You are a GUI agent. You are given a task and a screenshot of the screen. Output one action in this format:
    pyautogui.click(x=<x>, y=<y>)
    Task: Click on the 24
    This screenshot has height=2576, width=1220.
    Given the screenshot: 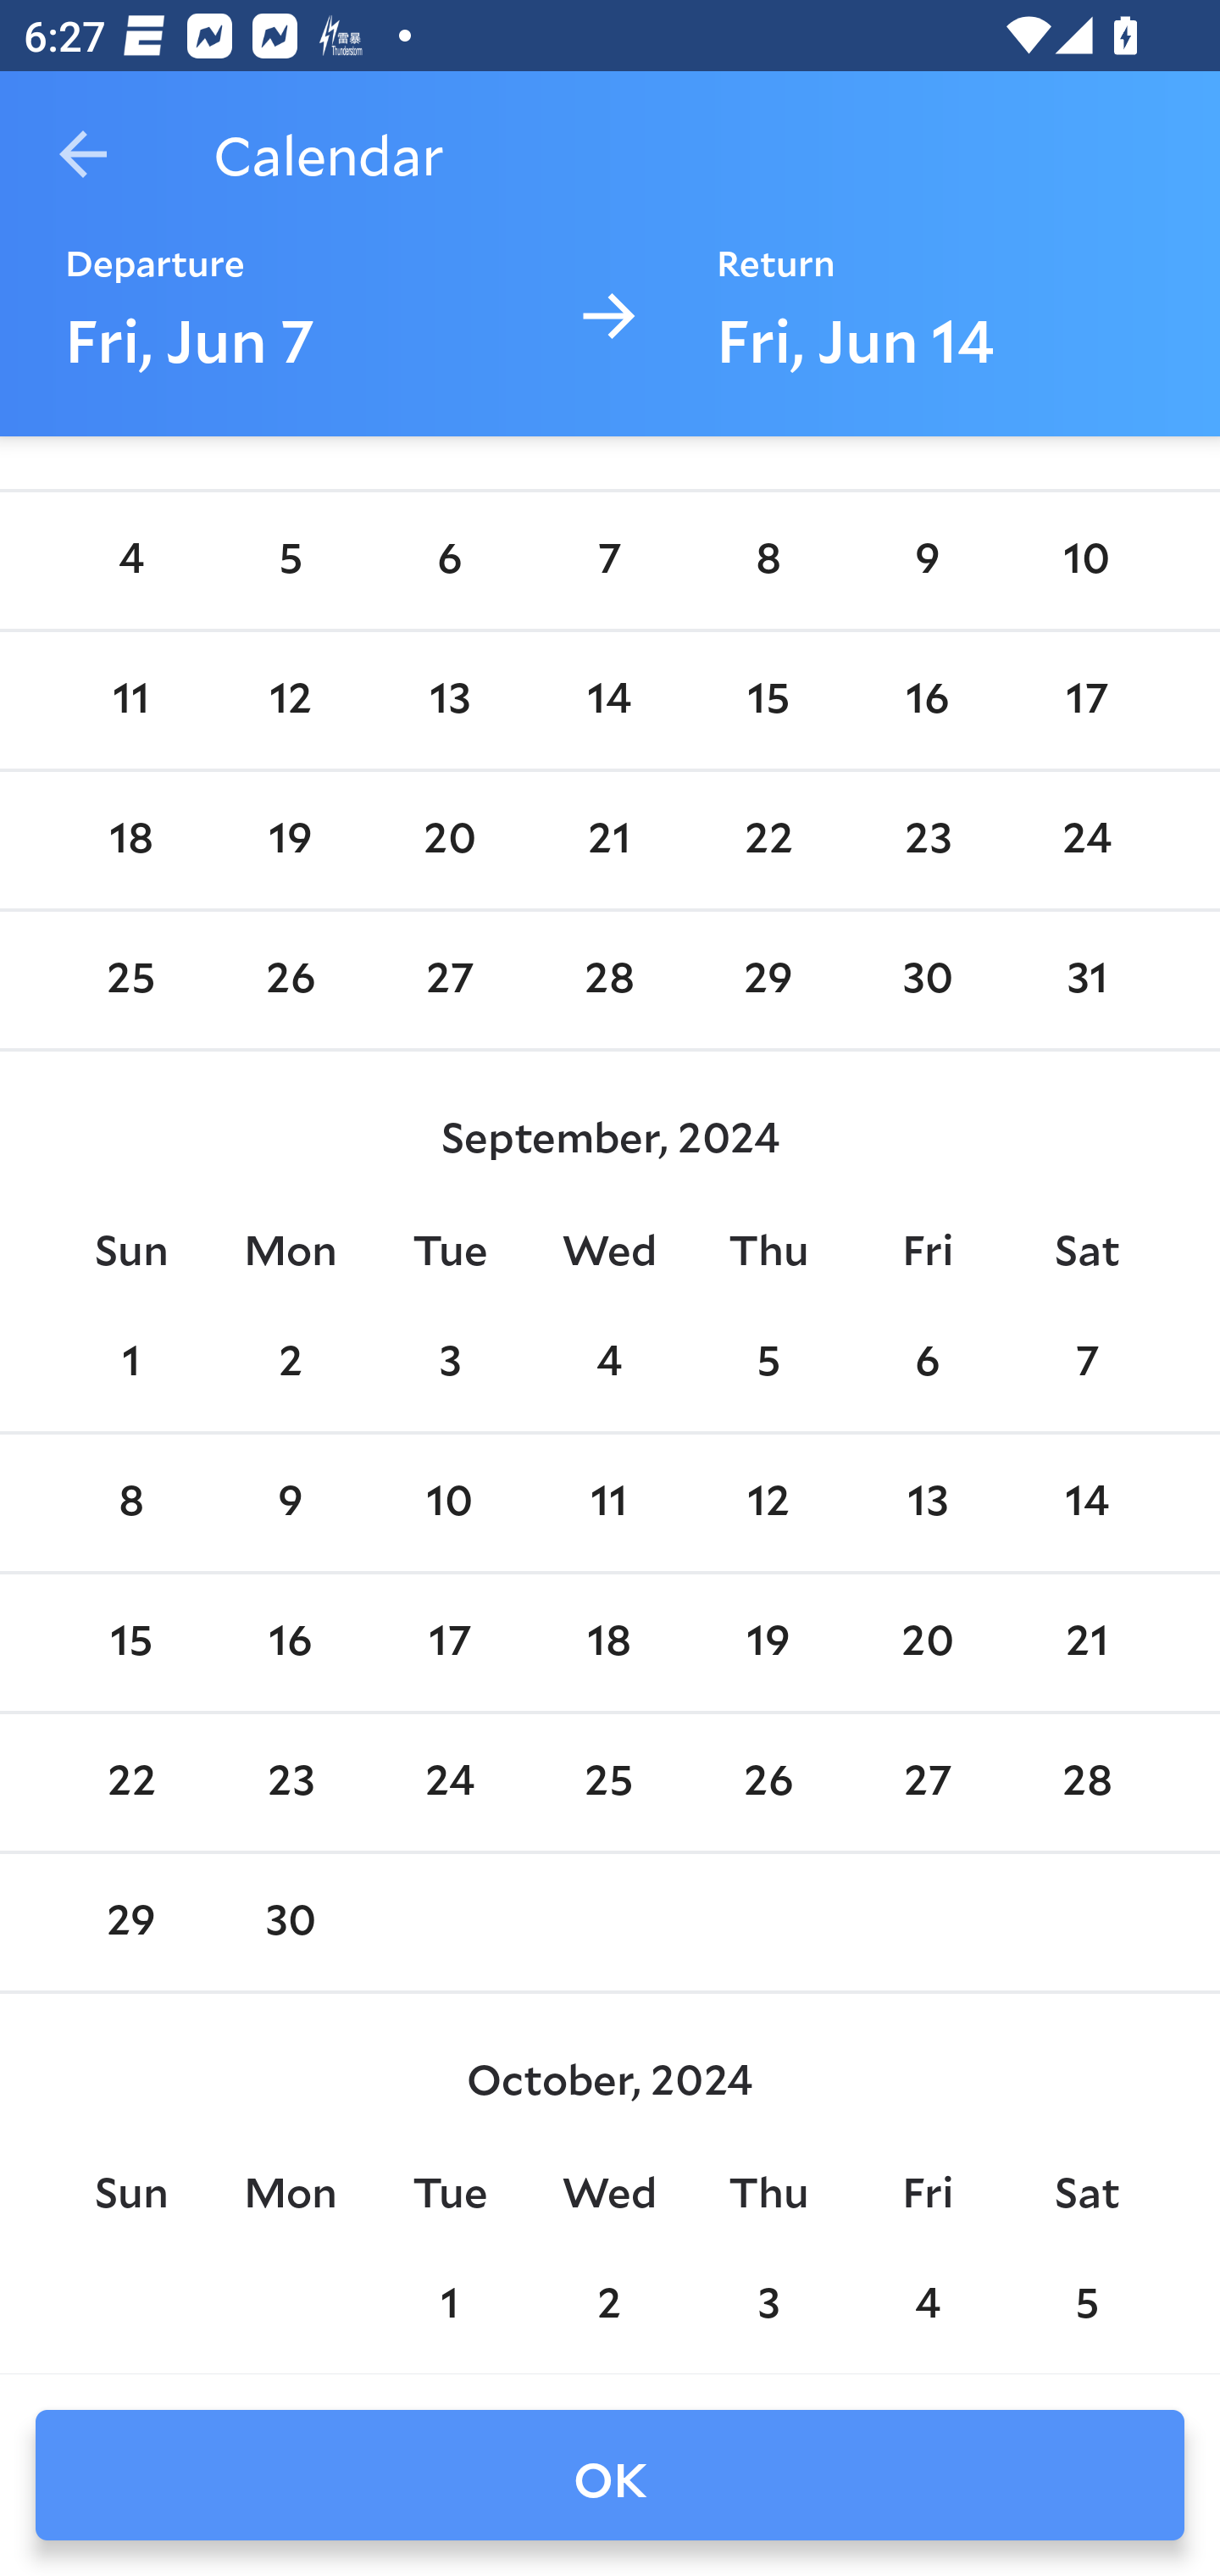 What is the action you would take?
    pyautogui.click(x=1086, y=839)
    